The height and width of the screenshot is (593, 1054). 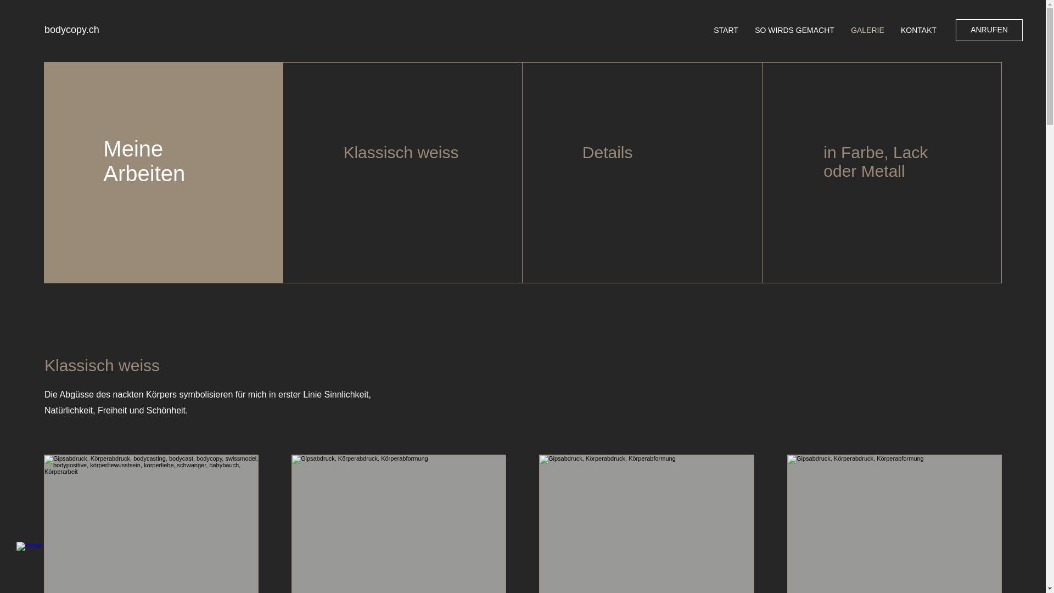 I want to click on START, so click(x=726, y=30).